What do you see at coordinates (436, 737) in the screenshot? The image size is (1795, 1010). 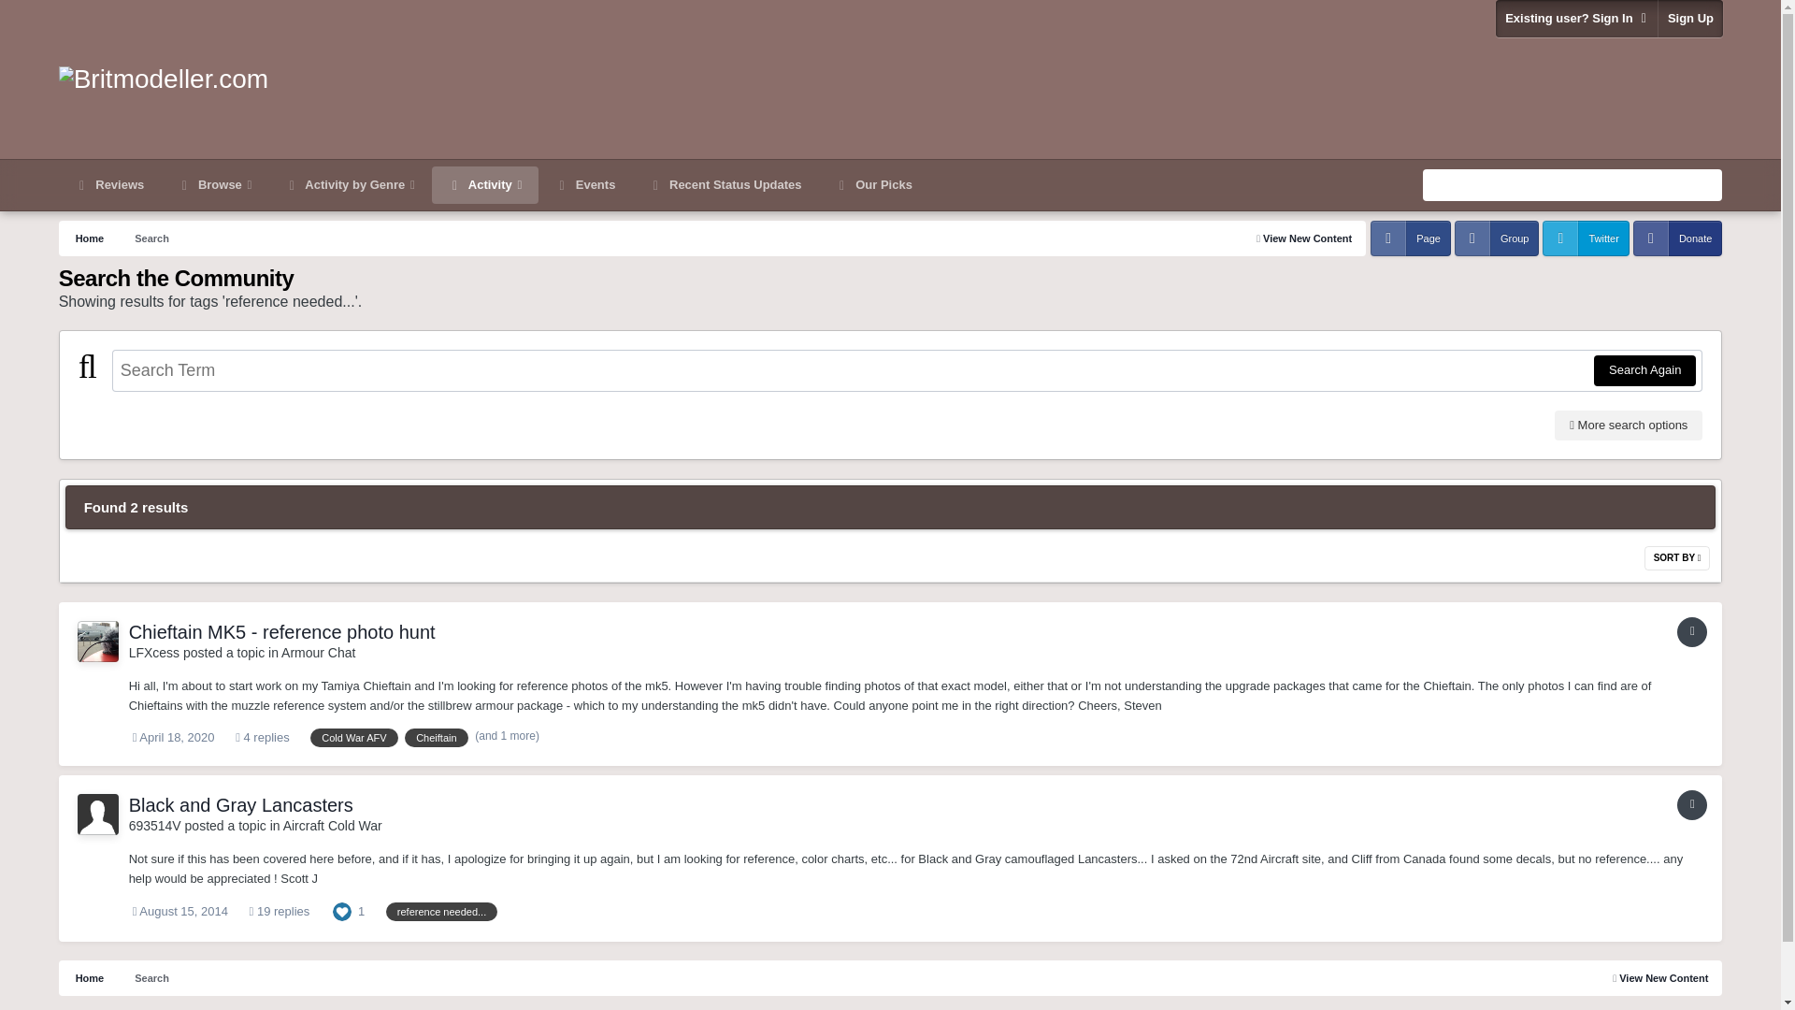 I see `Find other content tagged with 'Cheiftain'` at bounding box center [436, 737].